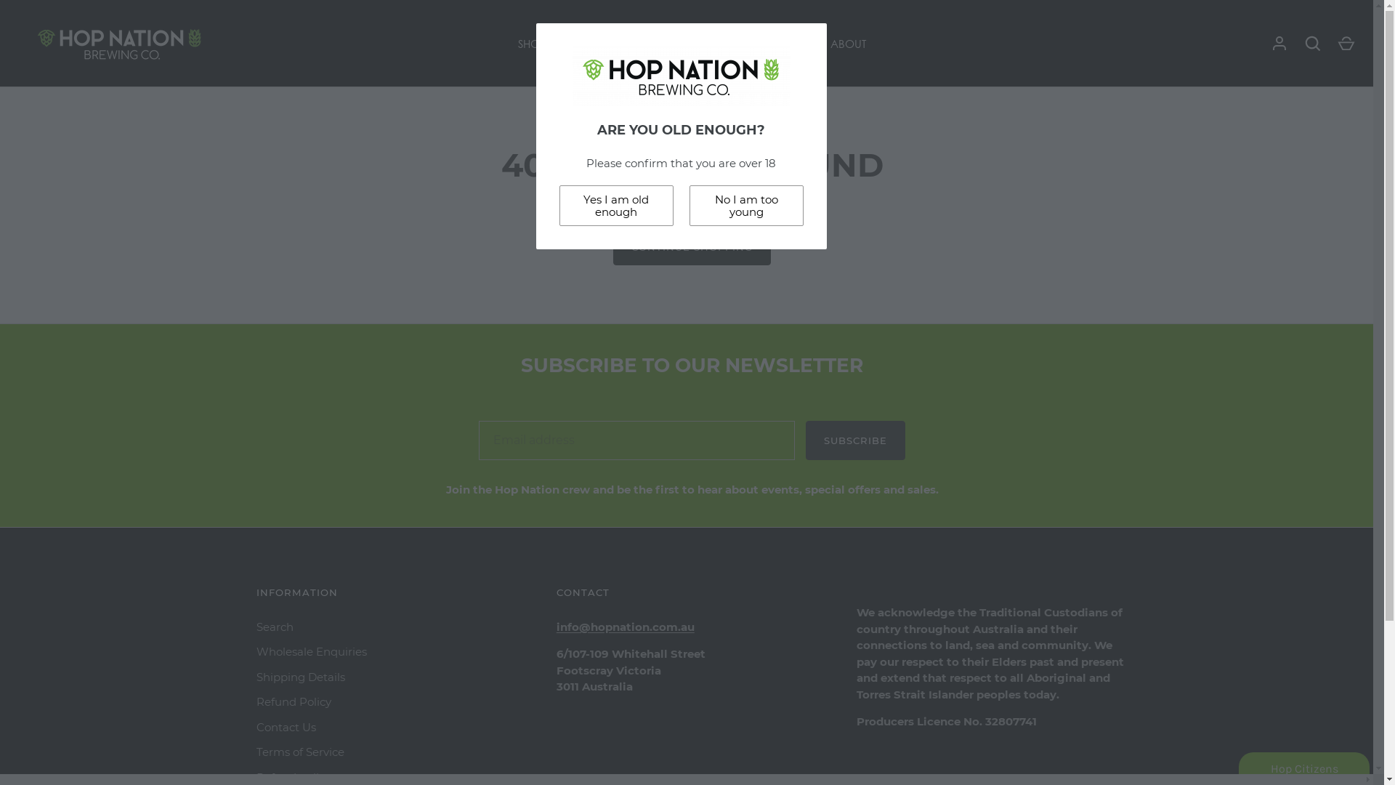  Describe the element at coordinates (626, 627) in the screenshot. I see `info@hopnation.com.au` at that location.